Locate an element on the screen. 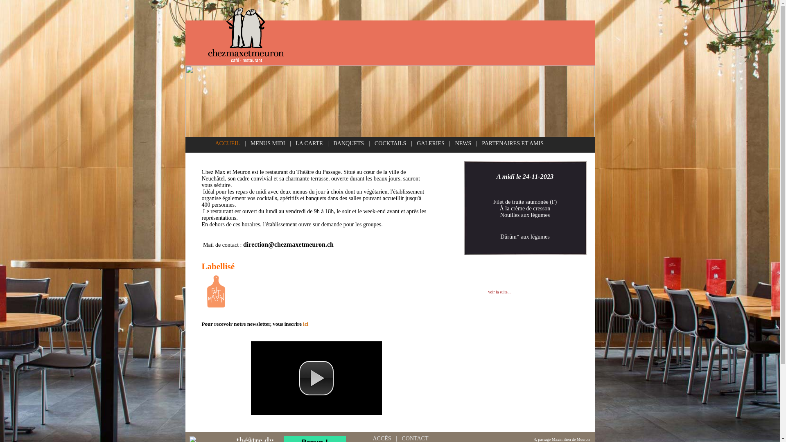 Image resolution: width=786 pixels, height=442 pixels. NEWS is located at coordinates (463, 143).